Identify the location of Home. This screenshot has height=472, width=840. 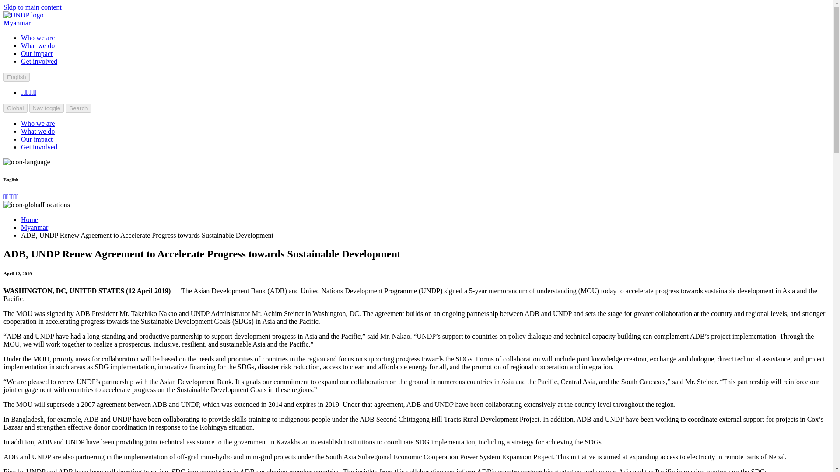
(29, 219).